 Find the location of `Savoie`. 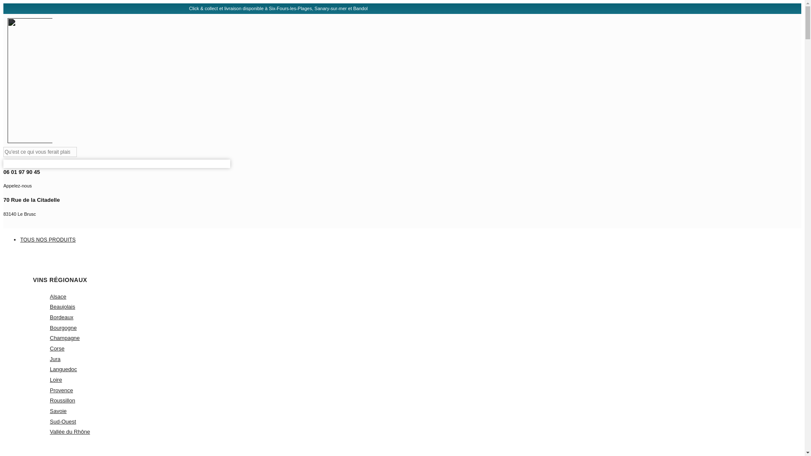

Savoie is located at coordinates (267, 208).